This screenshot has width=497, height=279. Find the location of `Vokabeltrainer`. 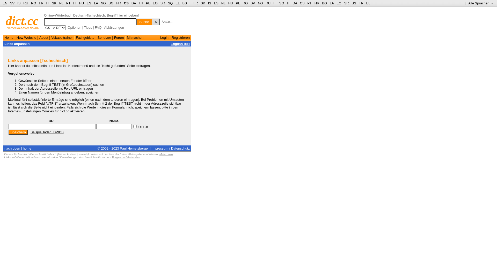

Vokabeltrainer is located at coordinates (62, 38).